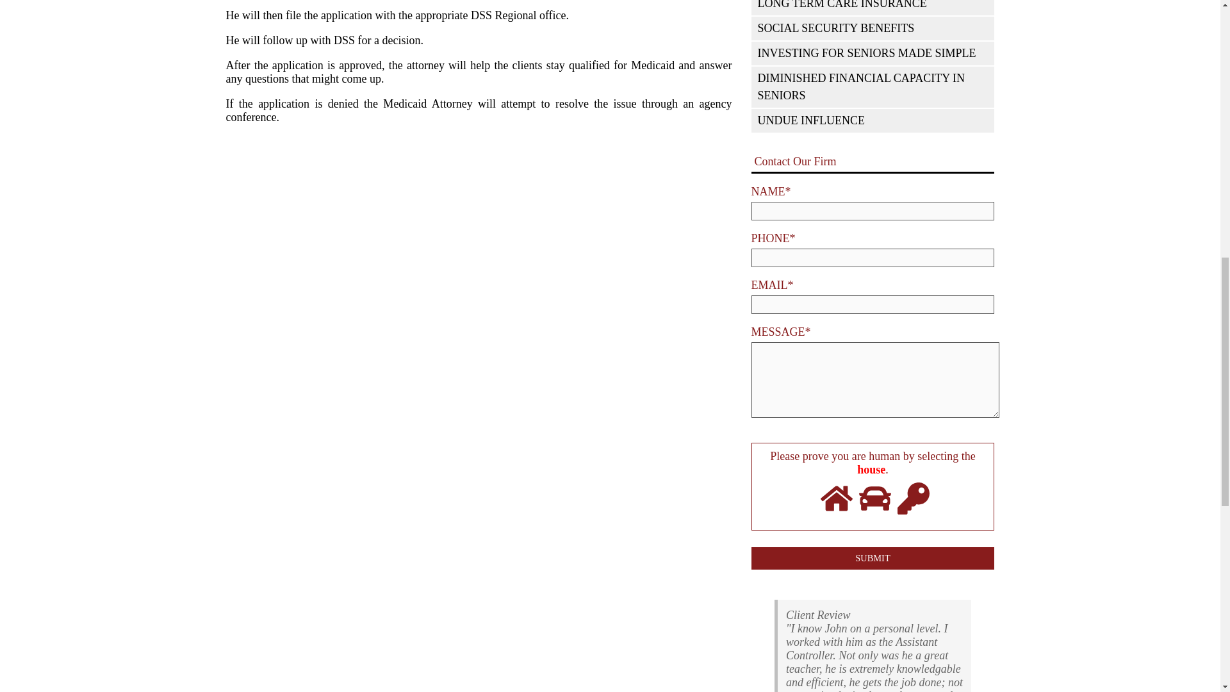 The image size is (1230, 692). I want to click on Submit, so click(872, 558).